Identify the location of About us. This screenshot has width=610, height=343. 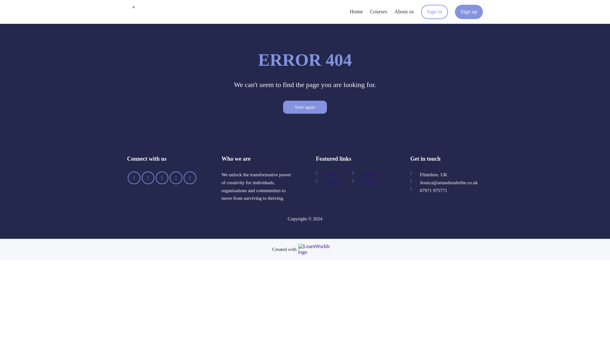
(404, 11).